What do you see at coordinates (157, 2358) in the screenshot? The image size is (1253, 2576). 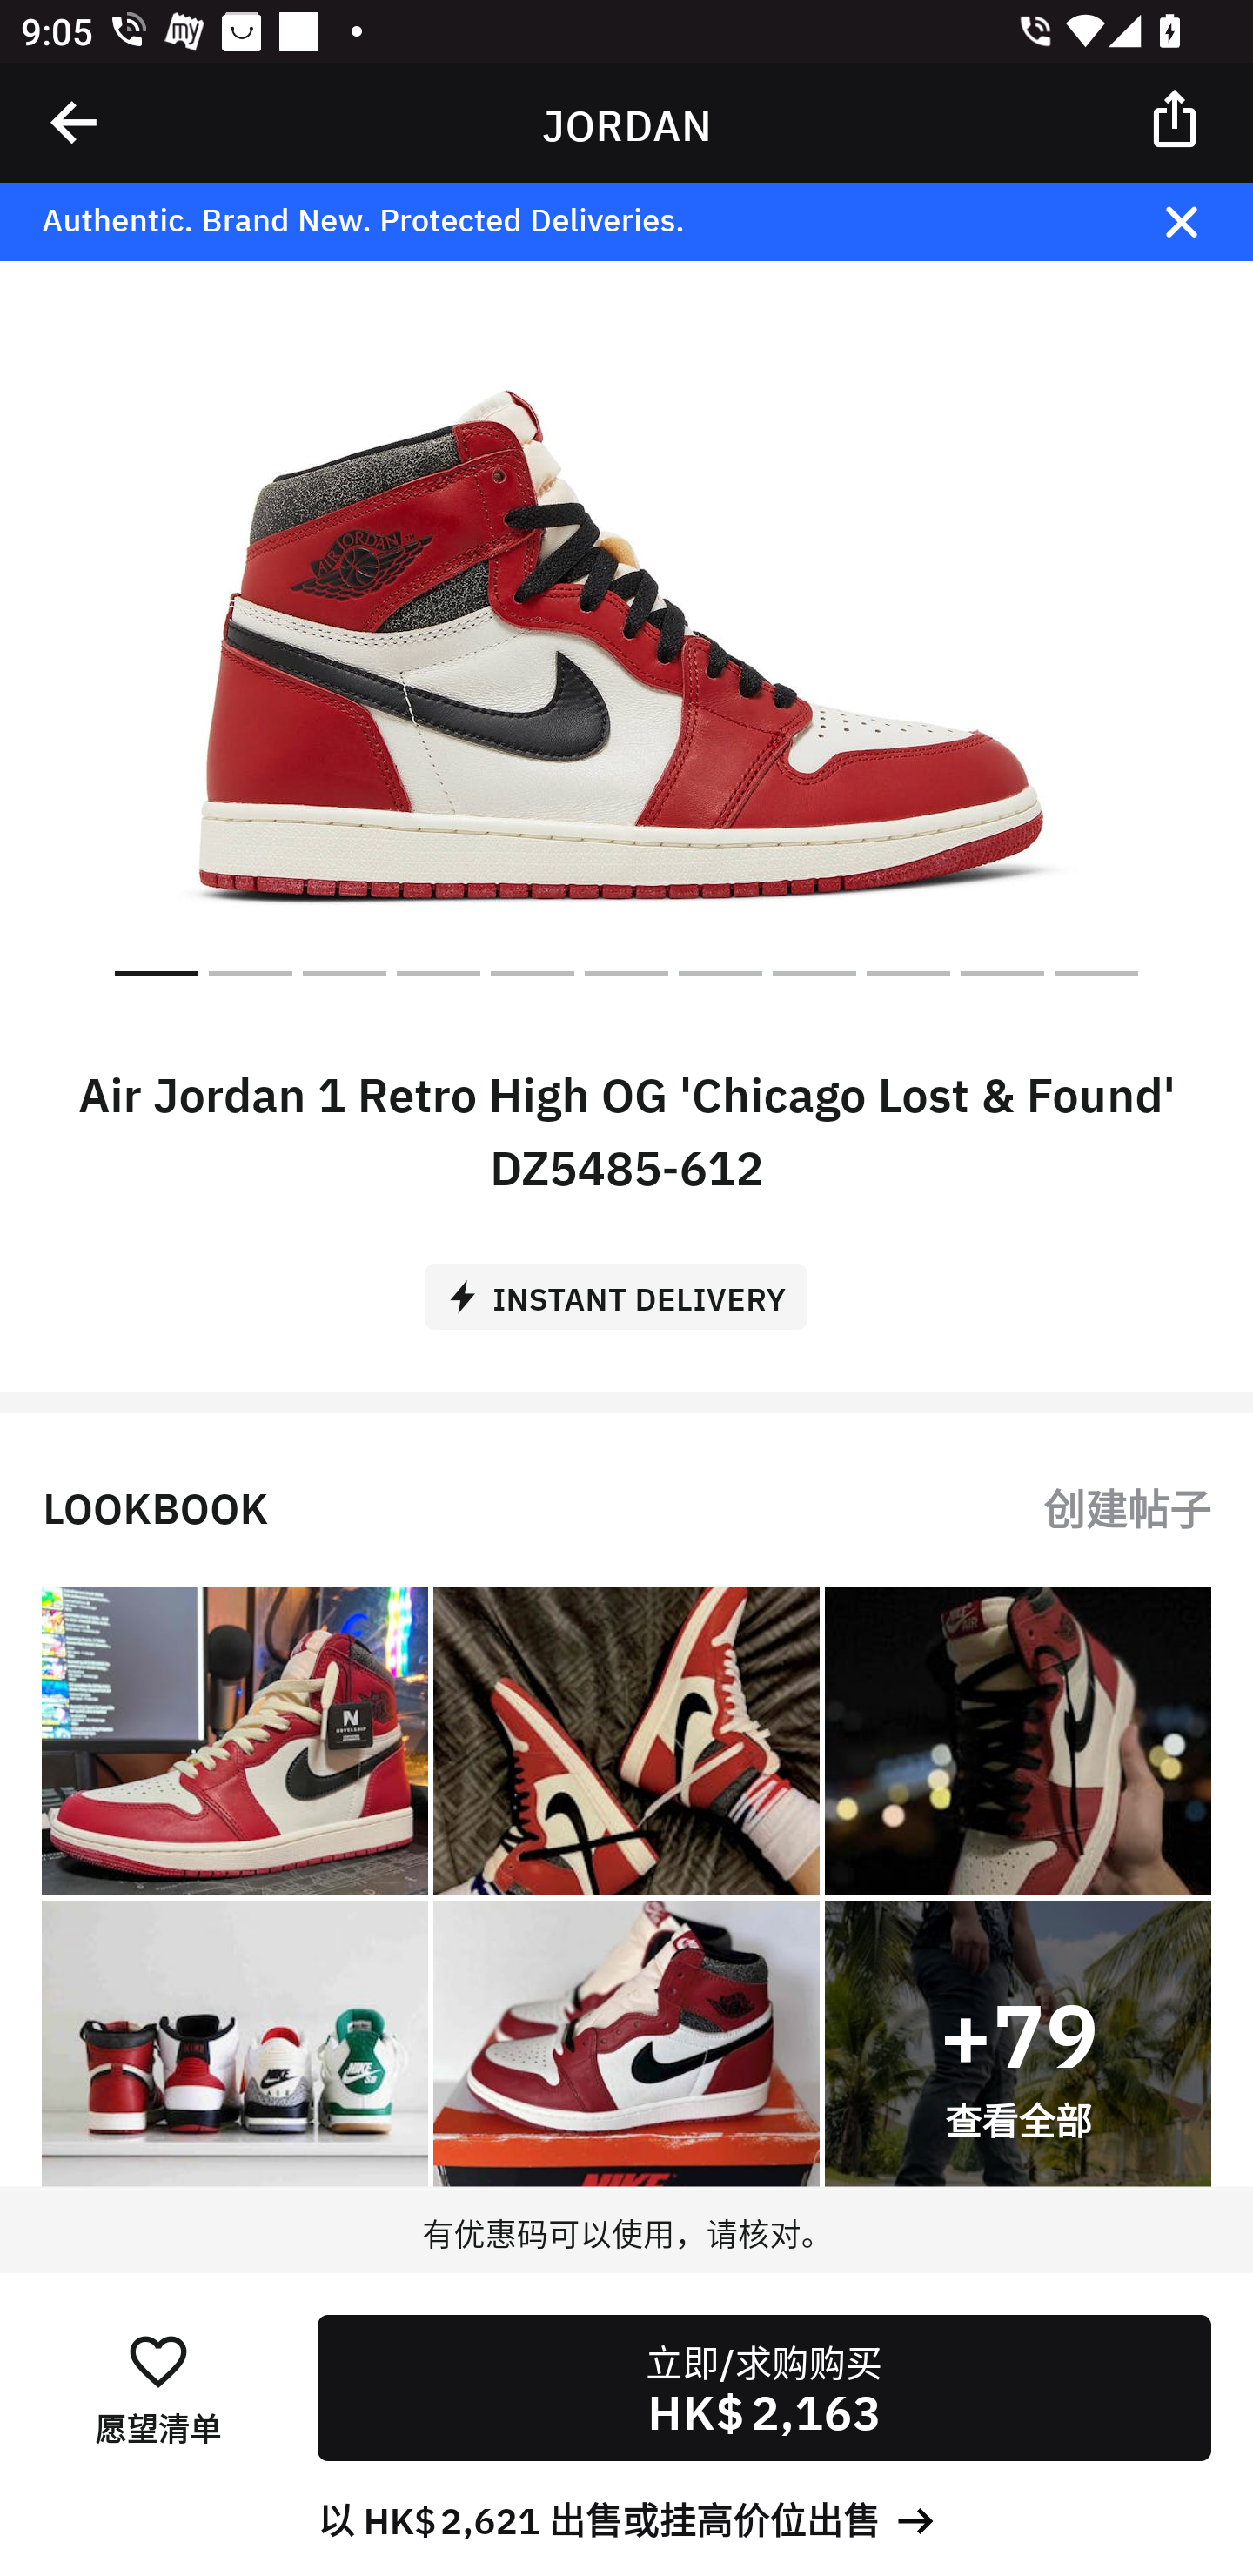 I see `󰋕` at bounding box center [157, 2358].